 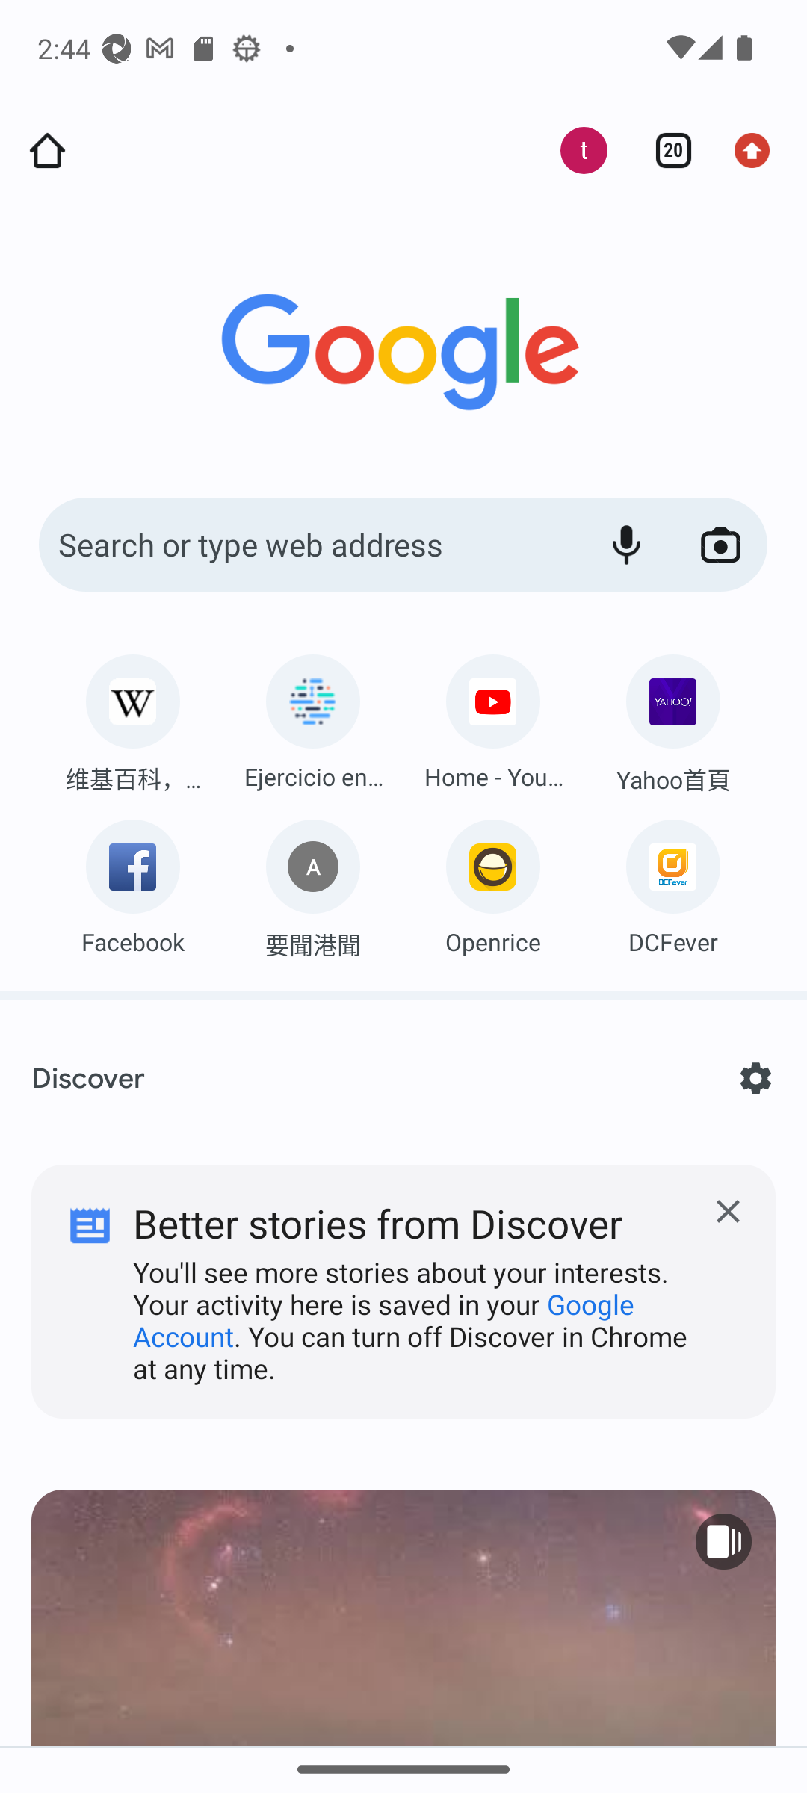 I want to click on Search or type web address, so click(x=306, y=545).